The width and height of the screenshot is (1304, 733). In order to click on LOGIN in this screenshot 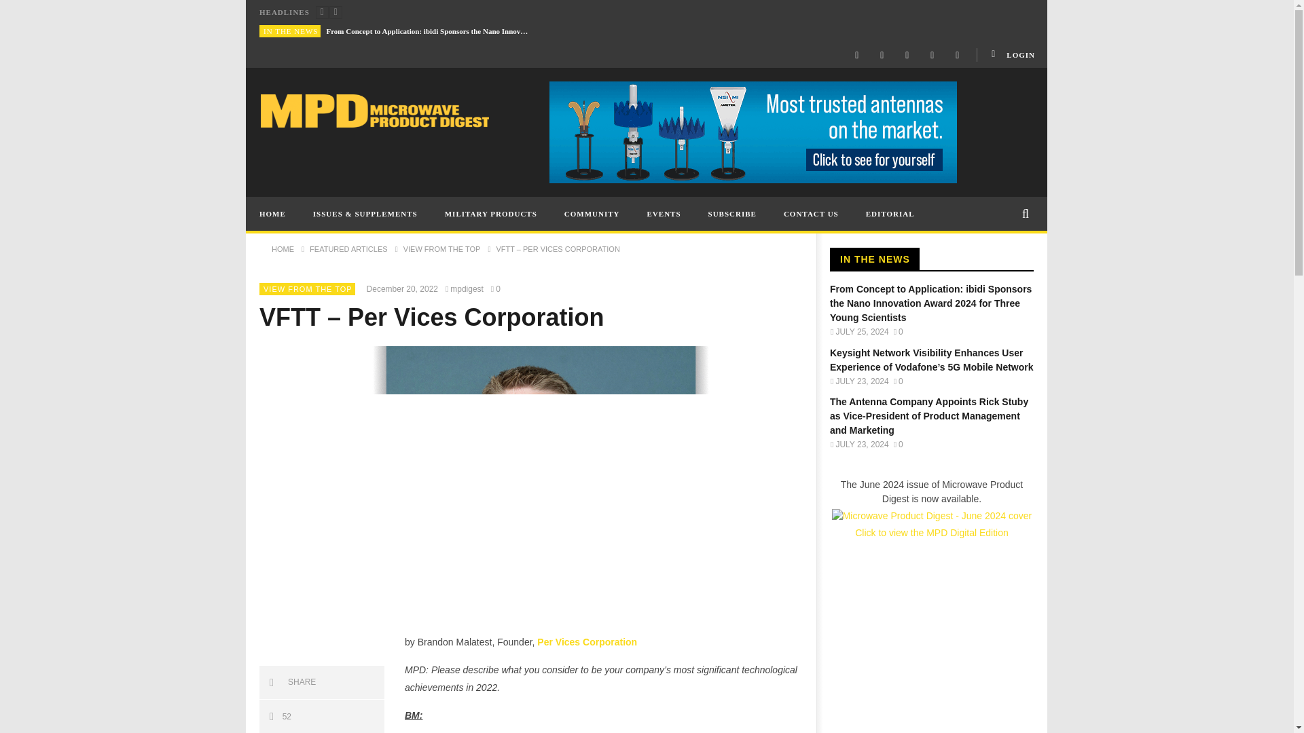, I will do `click(1012, 54)`.